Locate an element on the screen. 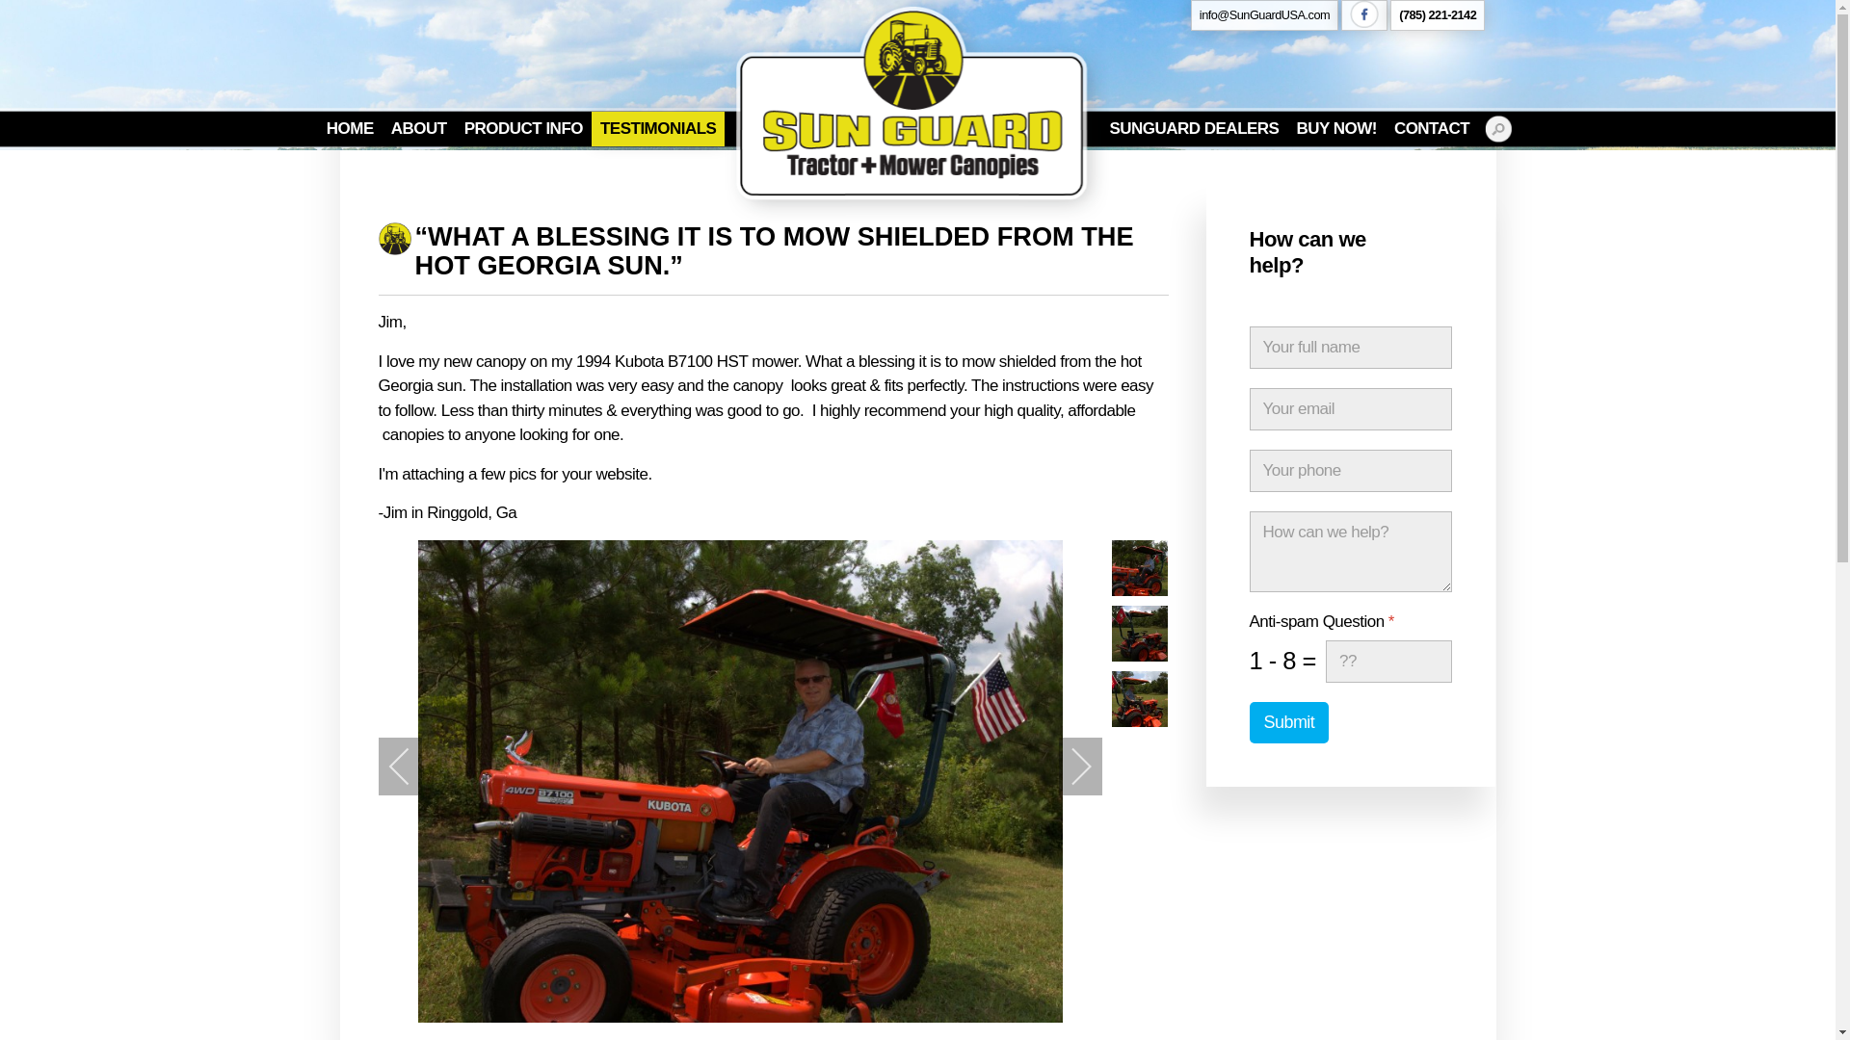  ABOUT is located at coordinates (418, 129).